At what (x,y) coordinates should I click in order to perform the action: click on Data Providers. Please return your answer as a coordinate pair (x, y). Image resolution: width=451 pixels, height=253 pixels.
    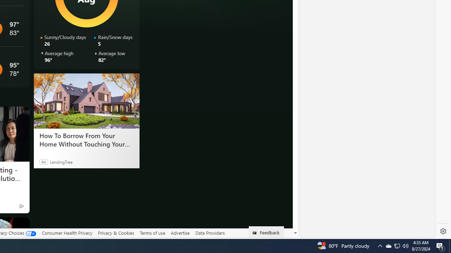
    Looking at the image, I should click on (210, 233).